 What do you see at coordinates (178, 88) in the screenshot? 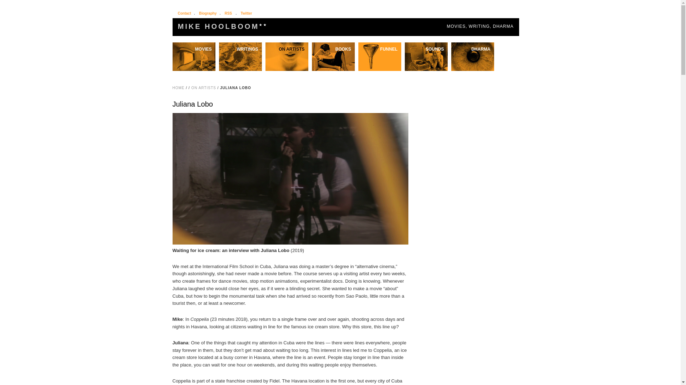
I see `HOME` at bounding box center [178, 88].